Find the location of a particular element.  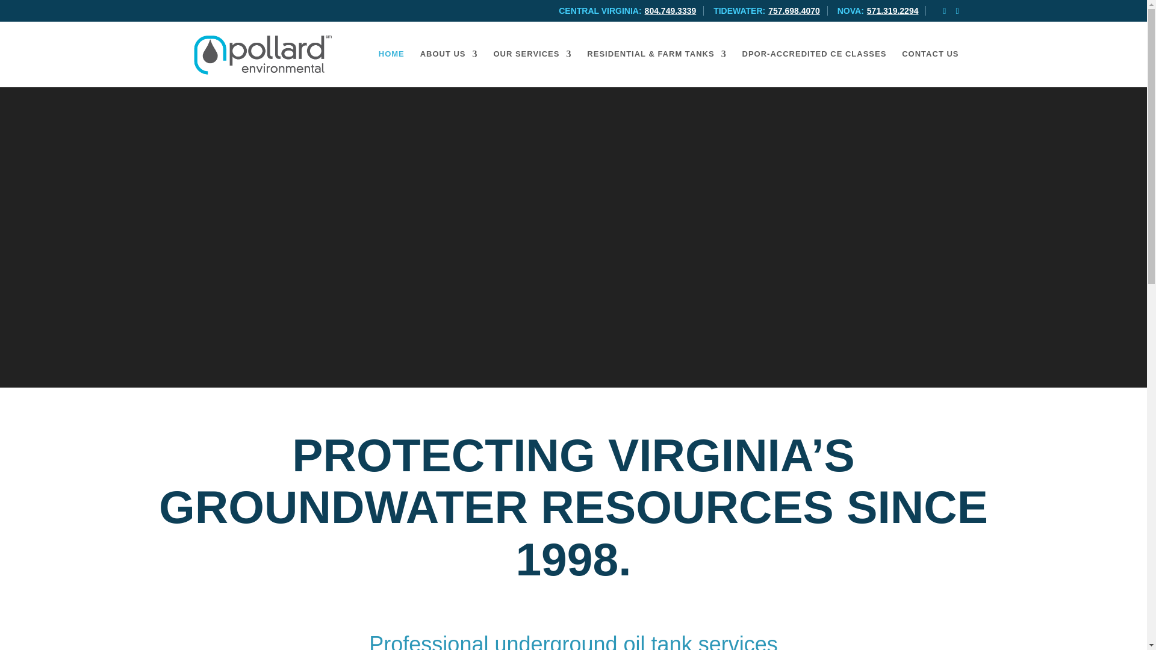

757.698.4070 is located at coordinates (794, 10).